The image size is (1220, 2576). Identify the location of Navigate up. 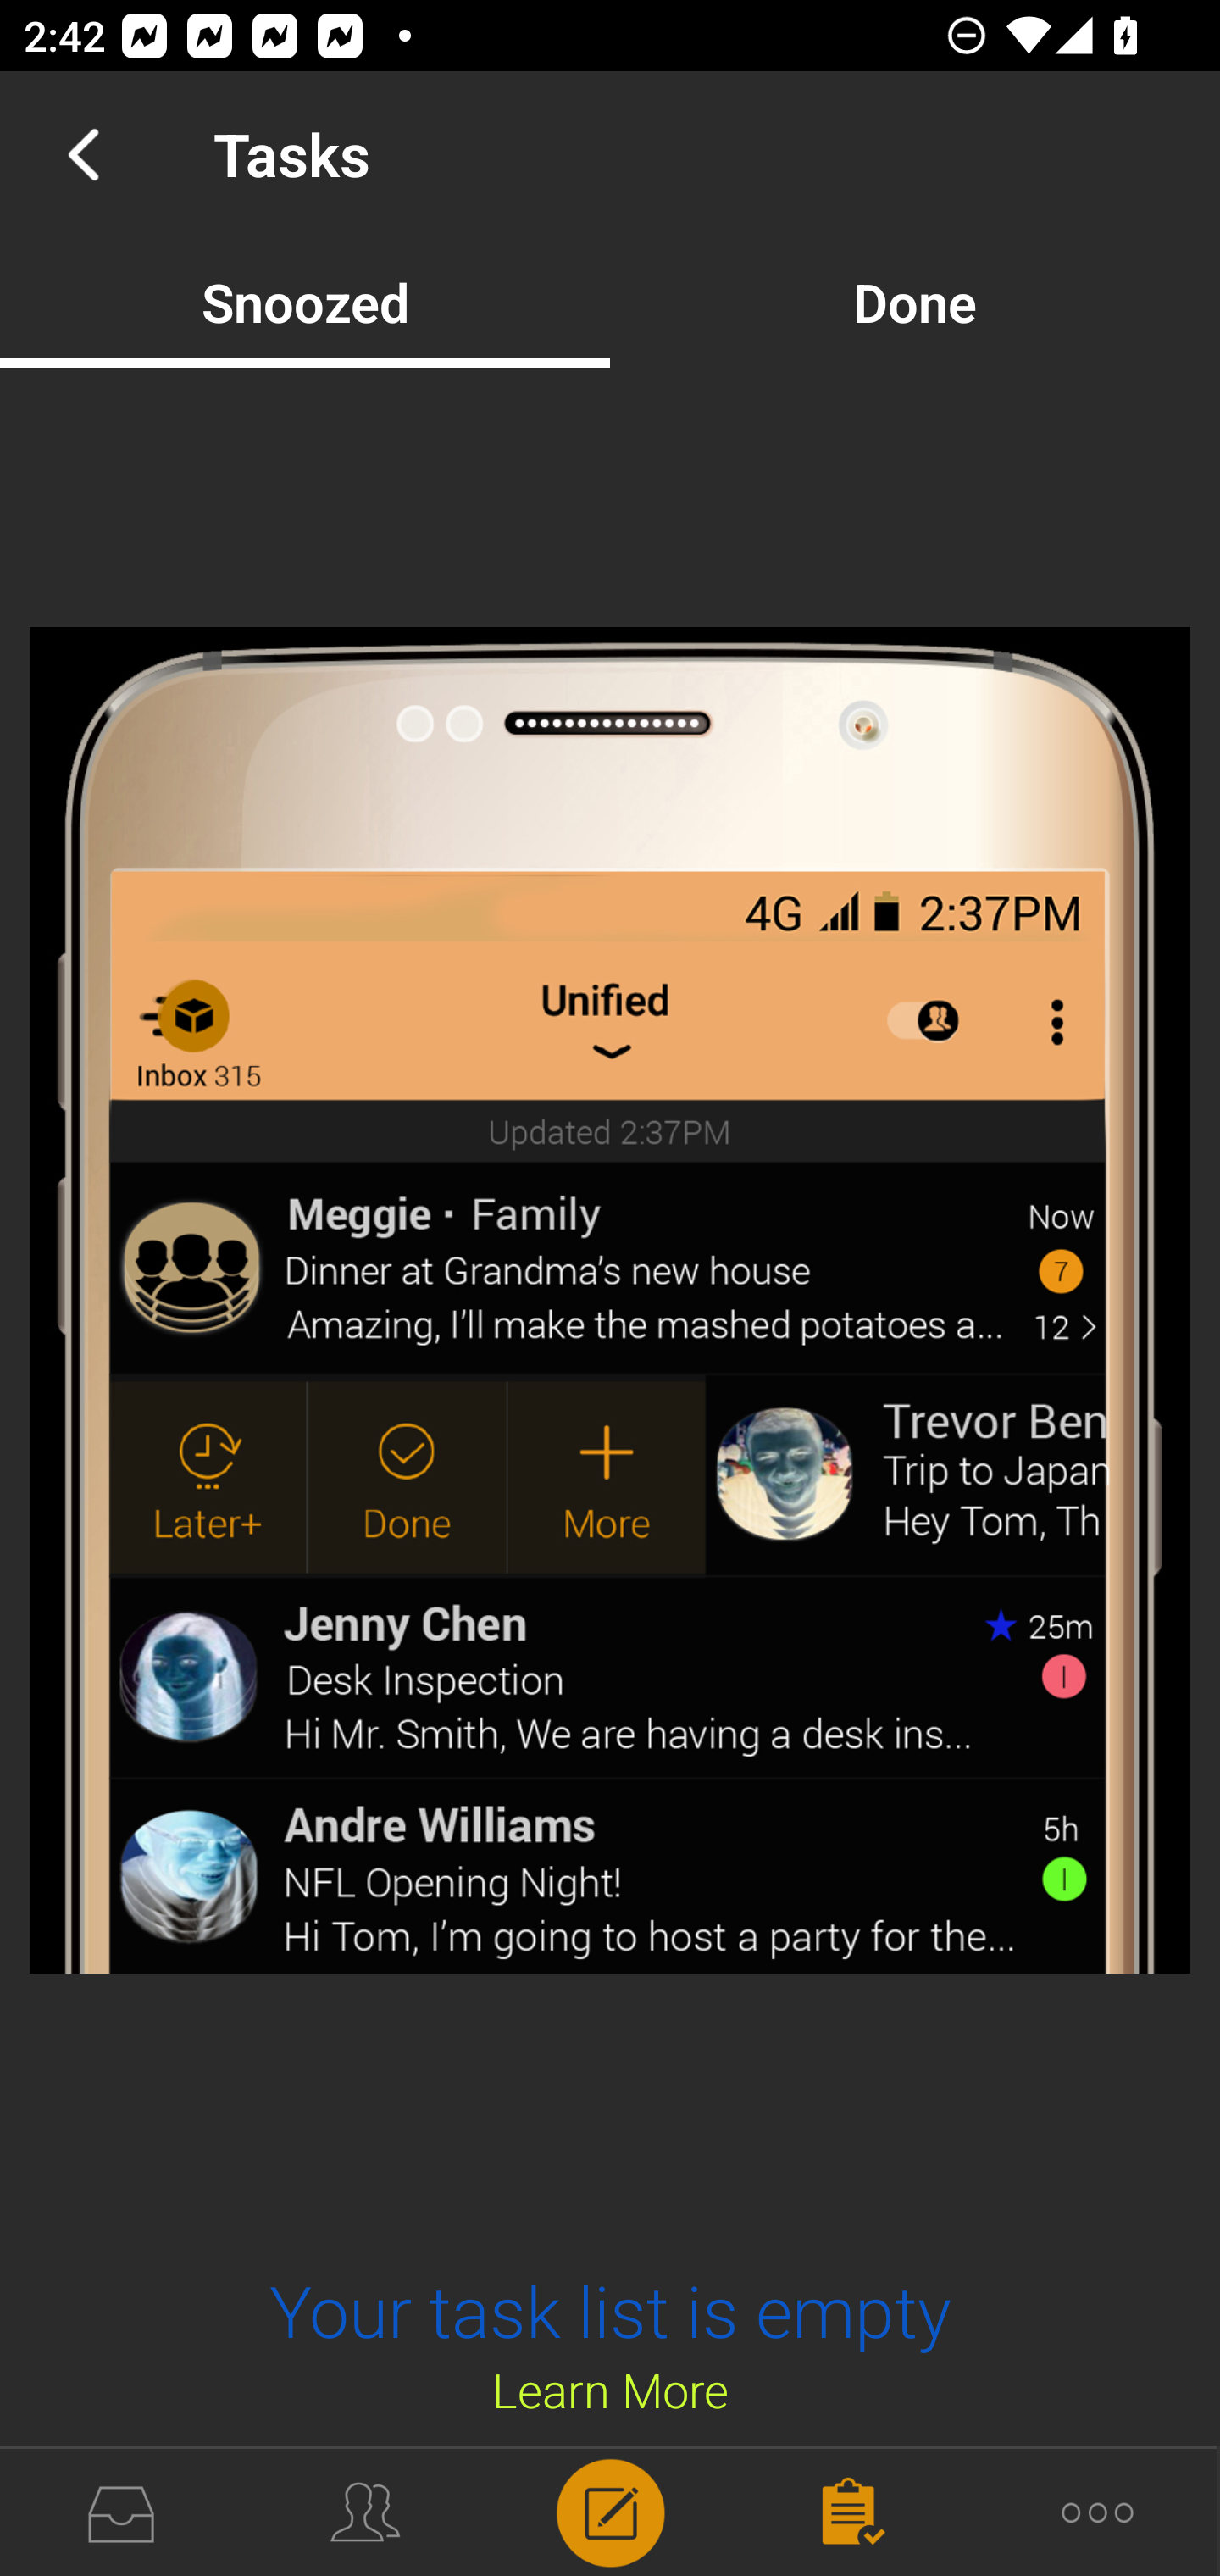
(83, 154).